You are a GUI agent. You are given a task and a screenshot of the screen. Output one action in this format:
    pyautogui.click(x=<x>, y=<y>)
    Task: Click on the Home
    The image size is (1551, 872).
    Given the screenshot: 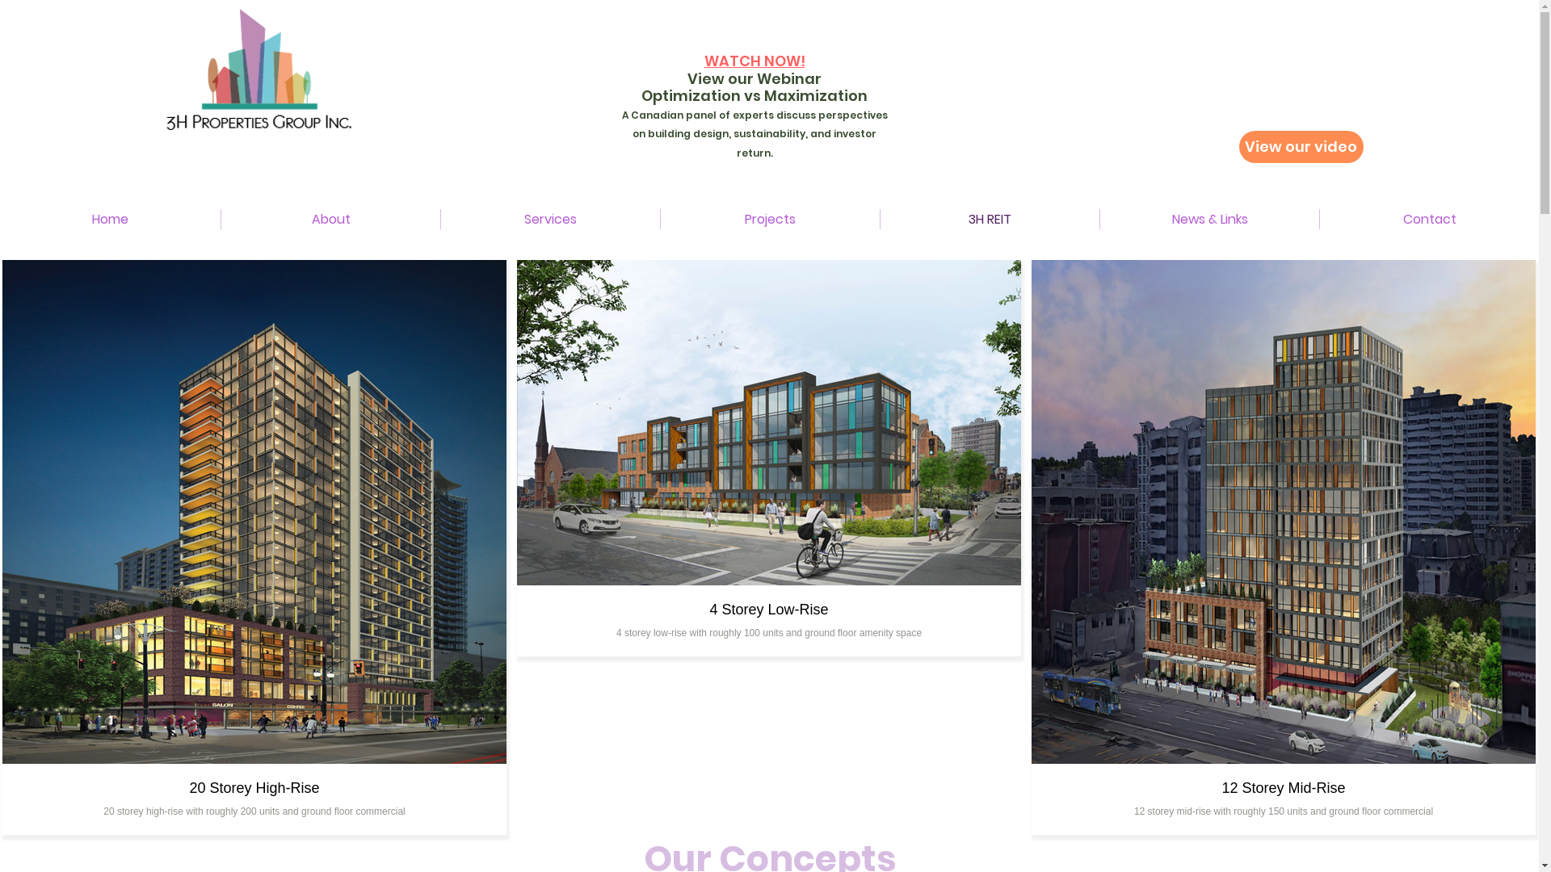 What is the action you would take?
    pyautogui.click(x=110, y=220)
    